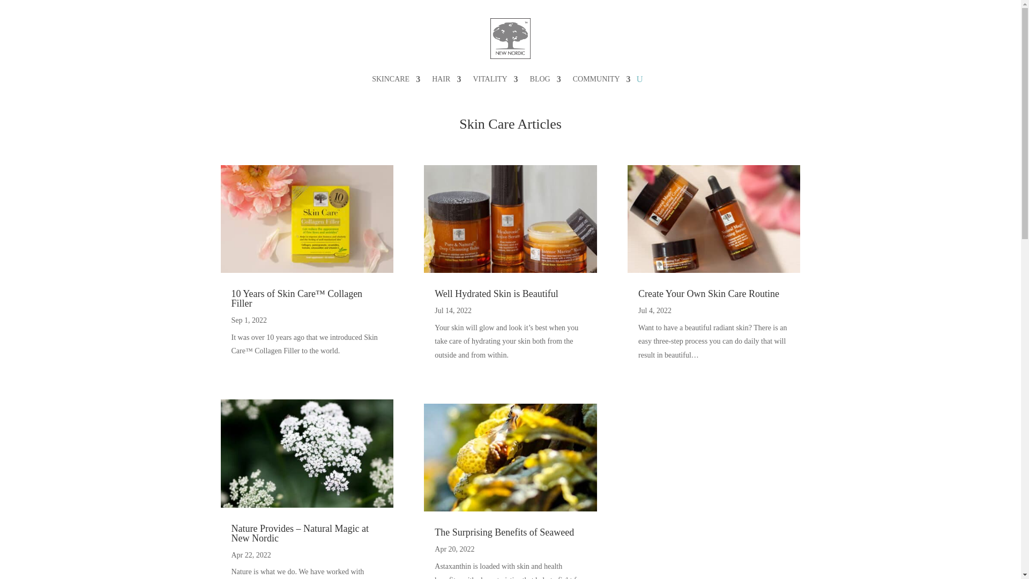  Describe the element at coordinates (396, 79) in the screenshot. I see `SKINCARE` at that location.